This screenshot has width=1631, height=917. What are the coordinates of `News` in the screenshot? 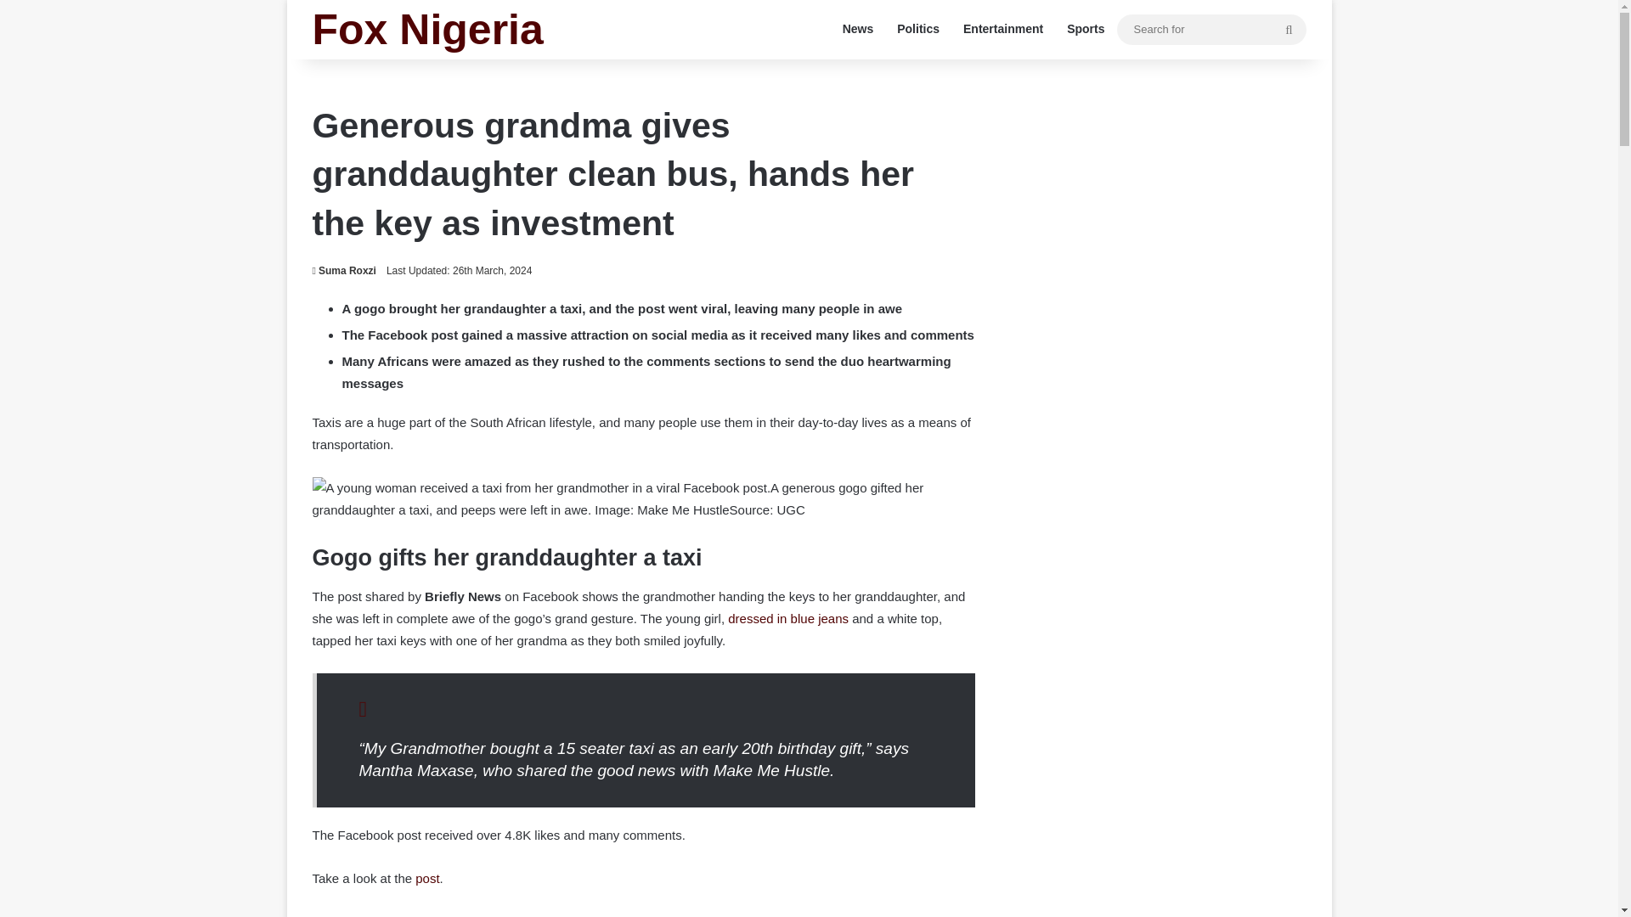 It's located at (858, 29).